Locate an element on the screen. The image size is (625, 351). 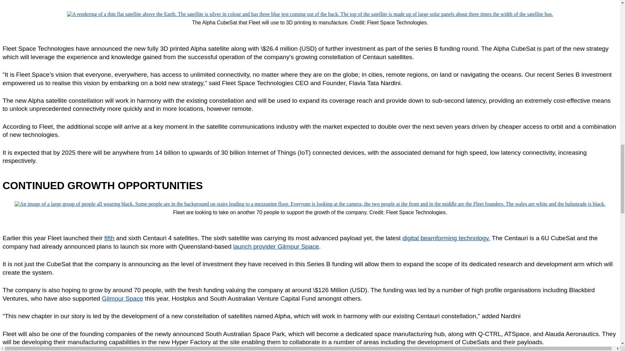
Gilmour Space is located at coordinates (122, 298).